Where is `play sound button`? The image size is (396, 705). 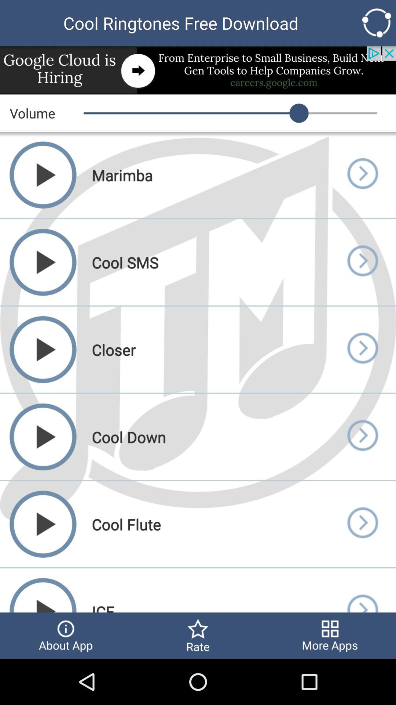
play sound button is located at coordinates (362, 590).